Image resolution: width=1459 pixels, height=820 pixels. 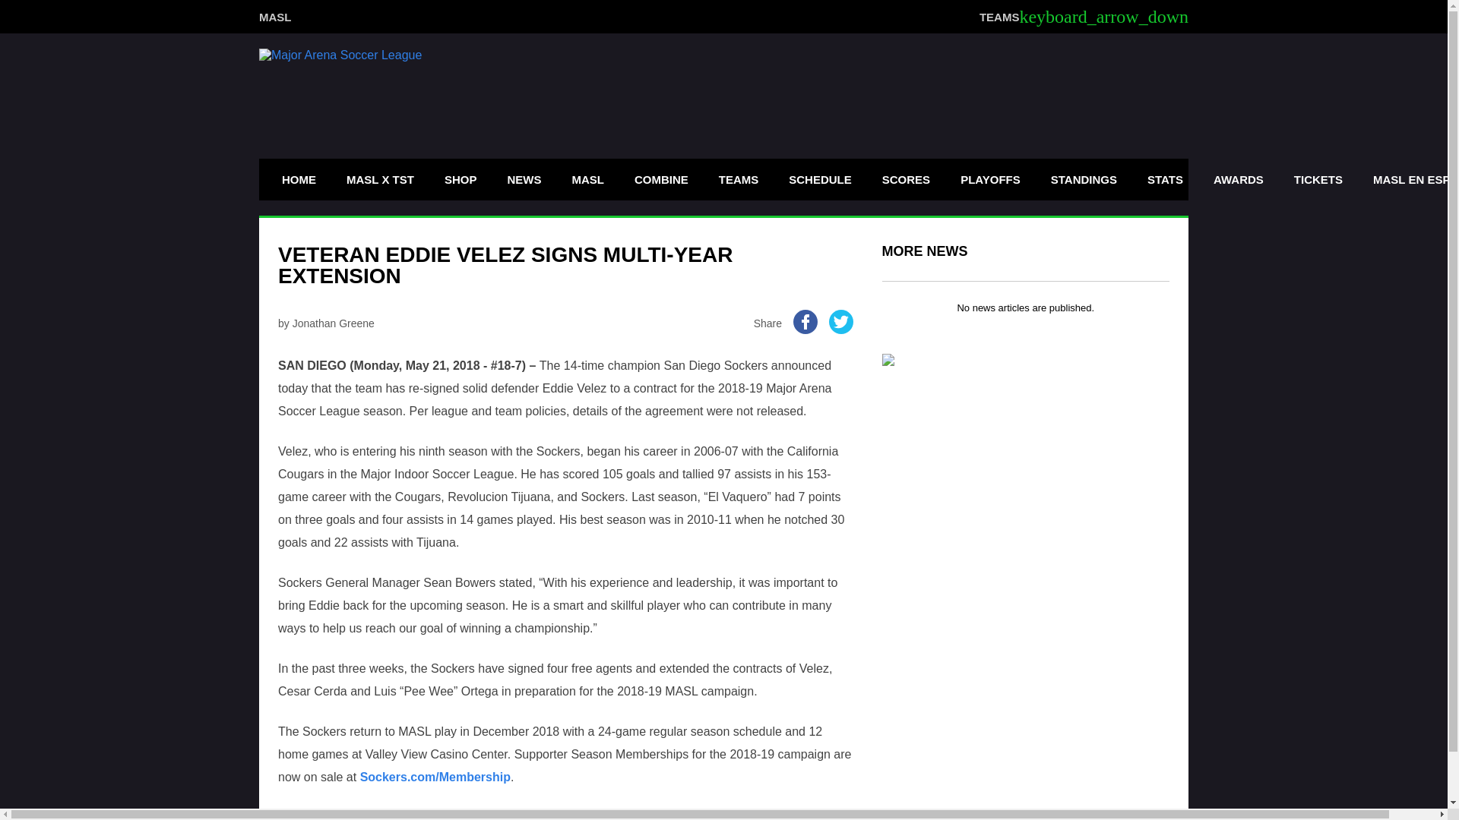 I want to click on MASL, so click(x=275, y=16).